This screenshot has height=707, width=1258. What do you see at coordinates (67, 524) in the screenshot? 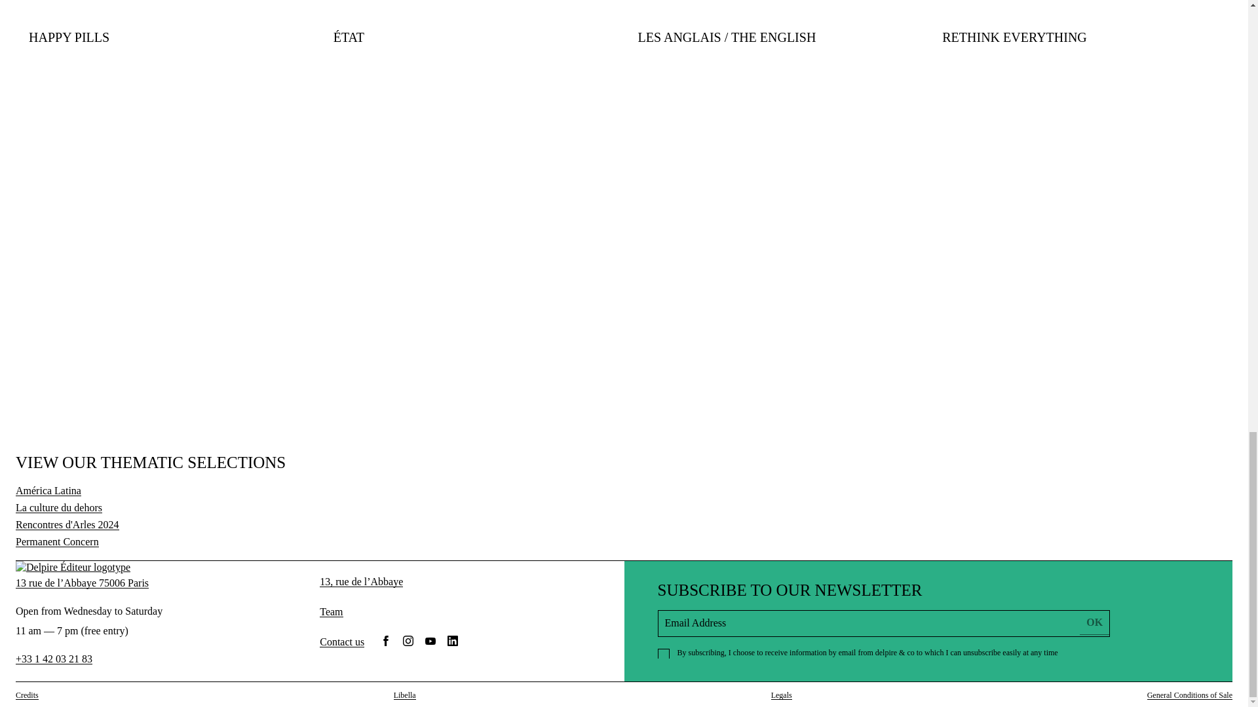
I see `Rencontres d'Arles 2024` at bounding box center [67, 524].